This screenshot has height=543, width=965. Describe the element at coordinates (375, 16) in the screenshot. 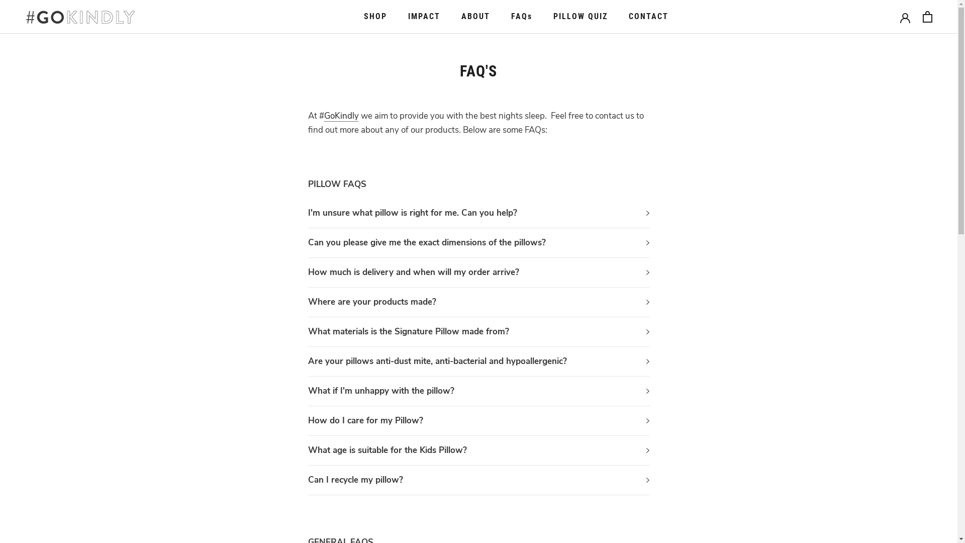

I see `SHOP` at that location.